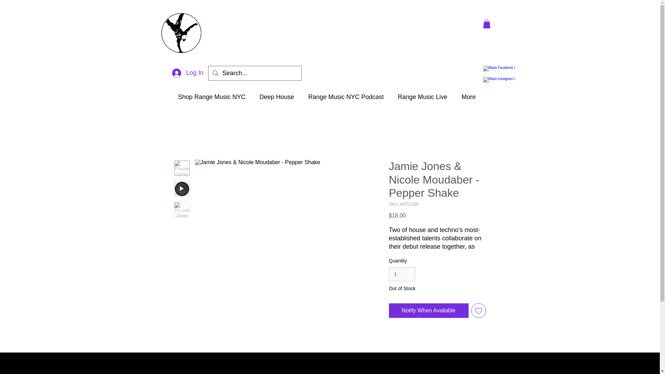 The height and width of the screenshot is (374, 665). I want to click on Range Music Live, so click(423, 97).